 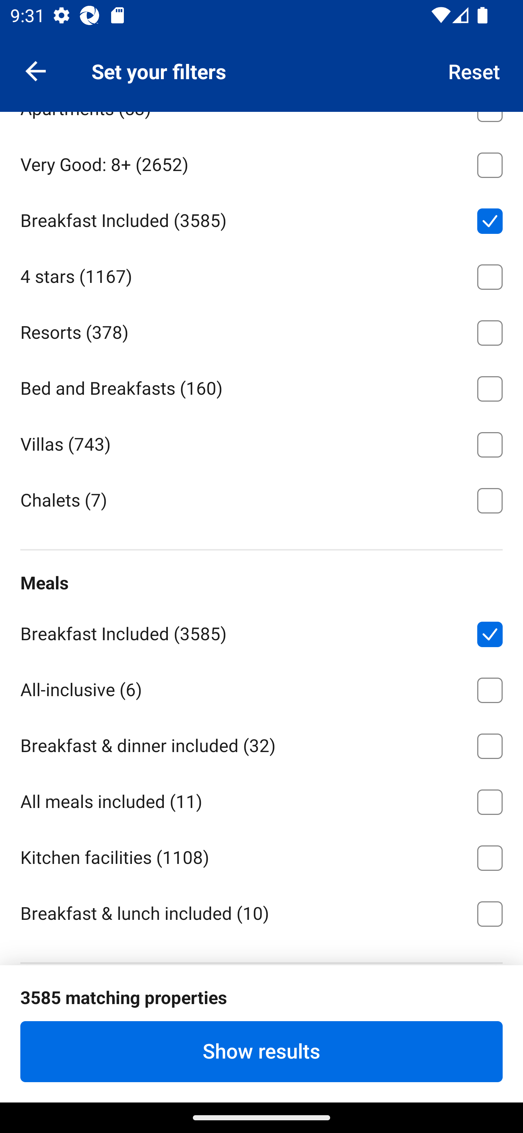 What do you see at coordinates (261, 163) in the screenshot?
I see `Very Good: 8+ ⁦(2652)` at bounding box center [261, 163].